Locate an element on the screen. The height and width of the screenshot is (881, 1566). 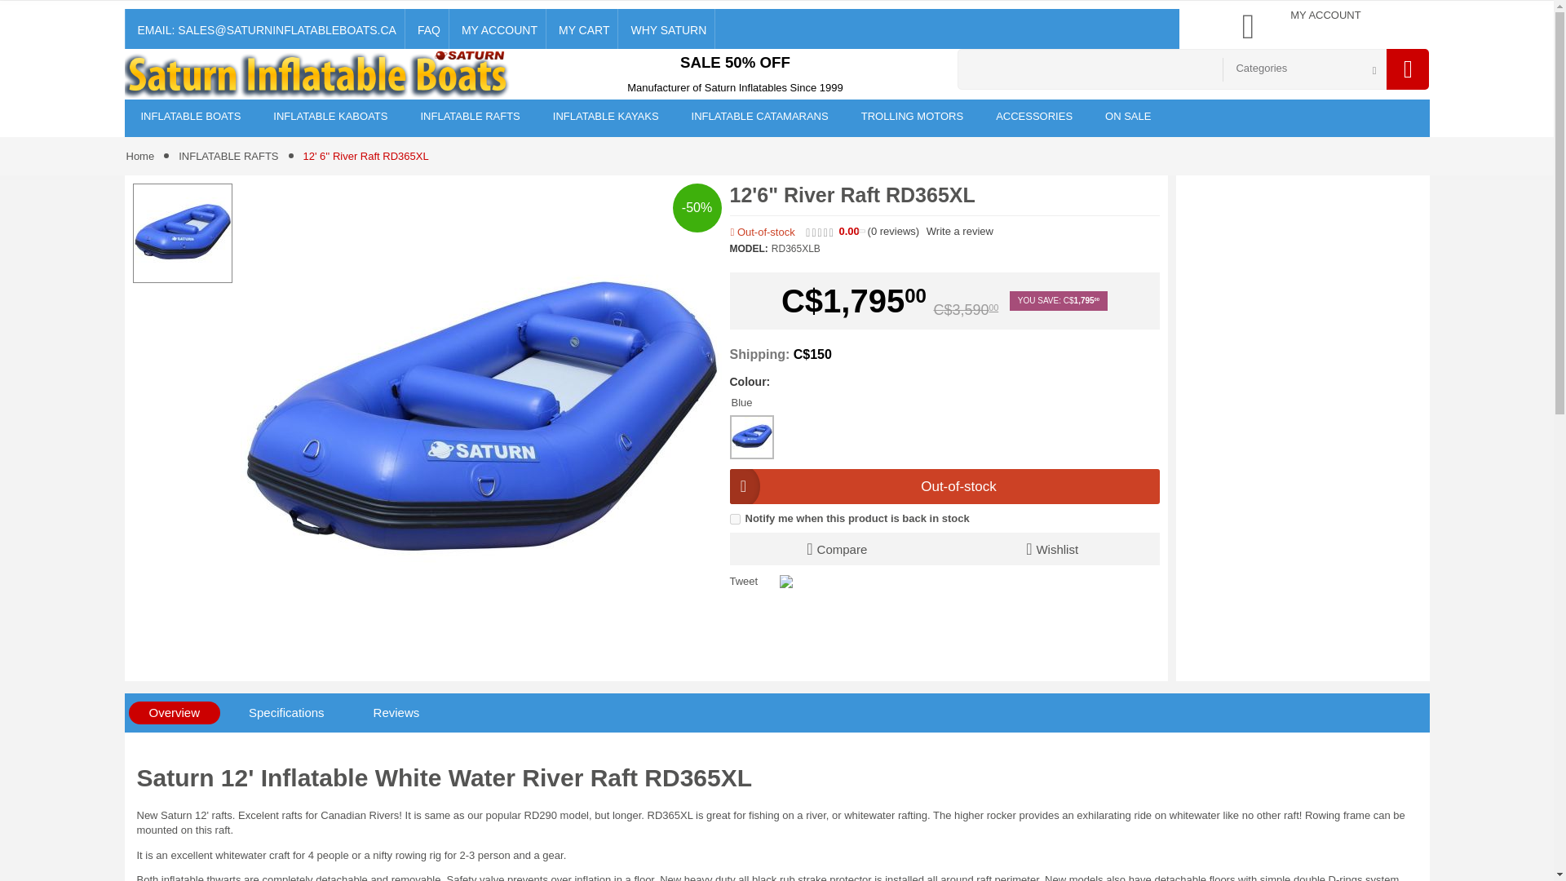
MY CART is located at coordinates (582, 29).